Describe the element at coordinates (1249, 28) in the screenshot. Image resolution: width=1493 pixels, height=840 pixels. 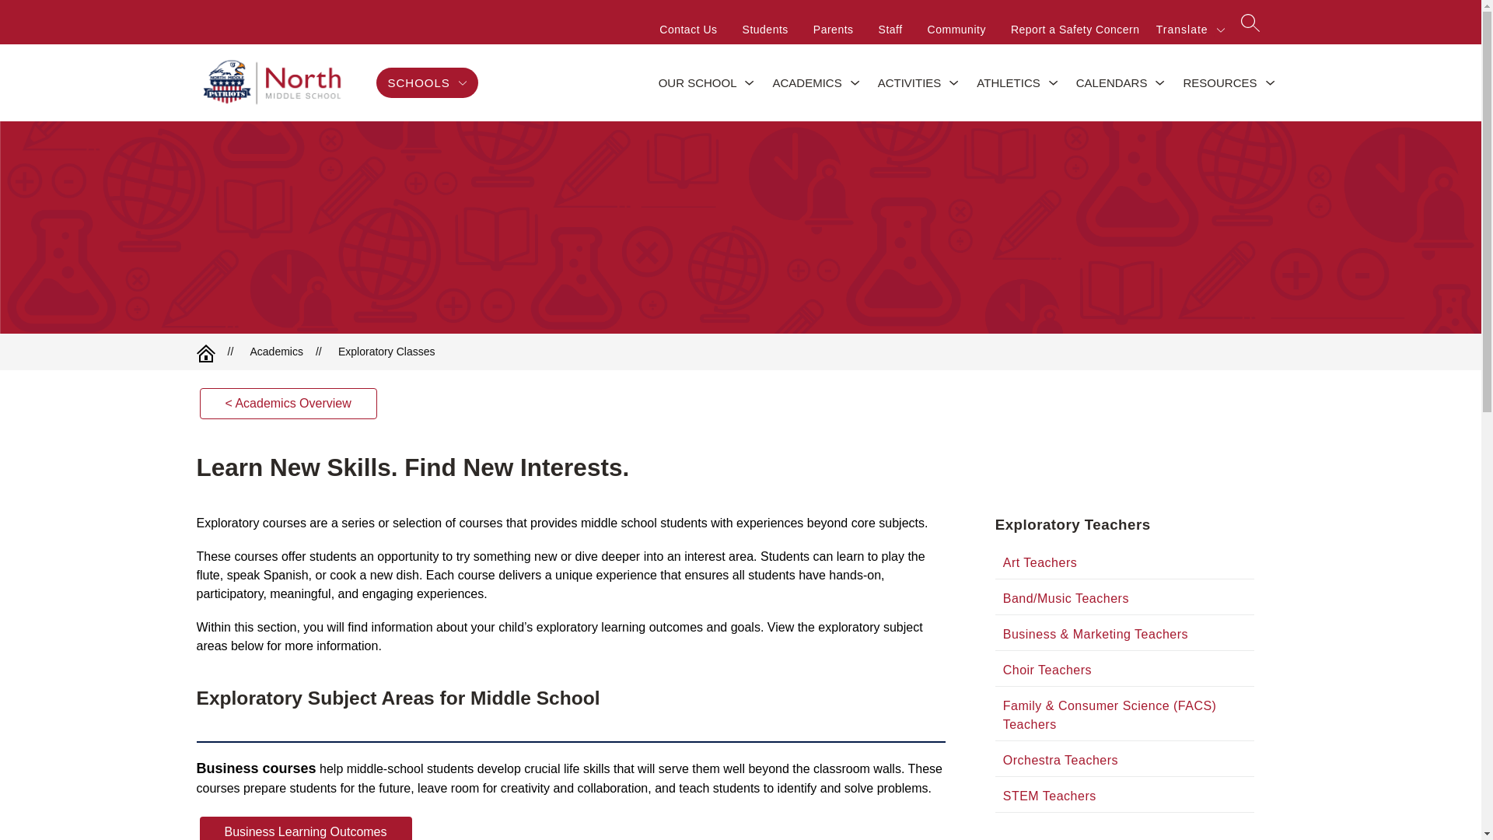
I see `SEARCH` at that location.